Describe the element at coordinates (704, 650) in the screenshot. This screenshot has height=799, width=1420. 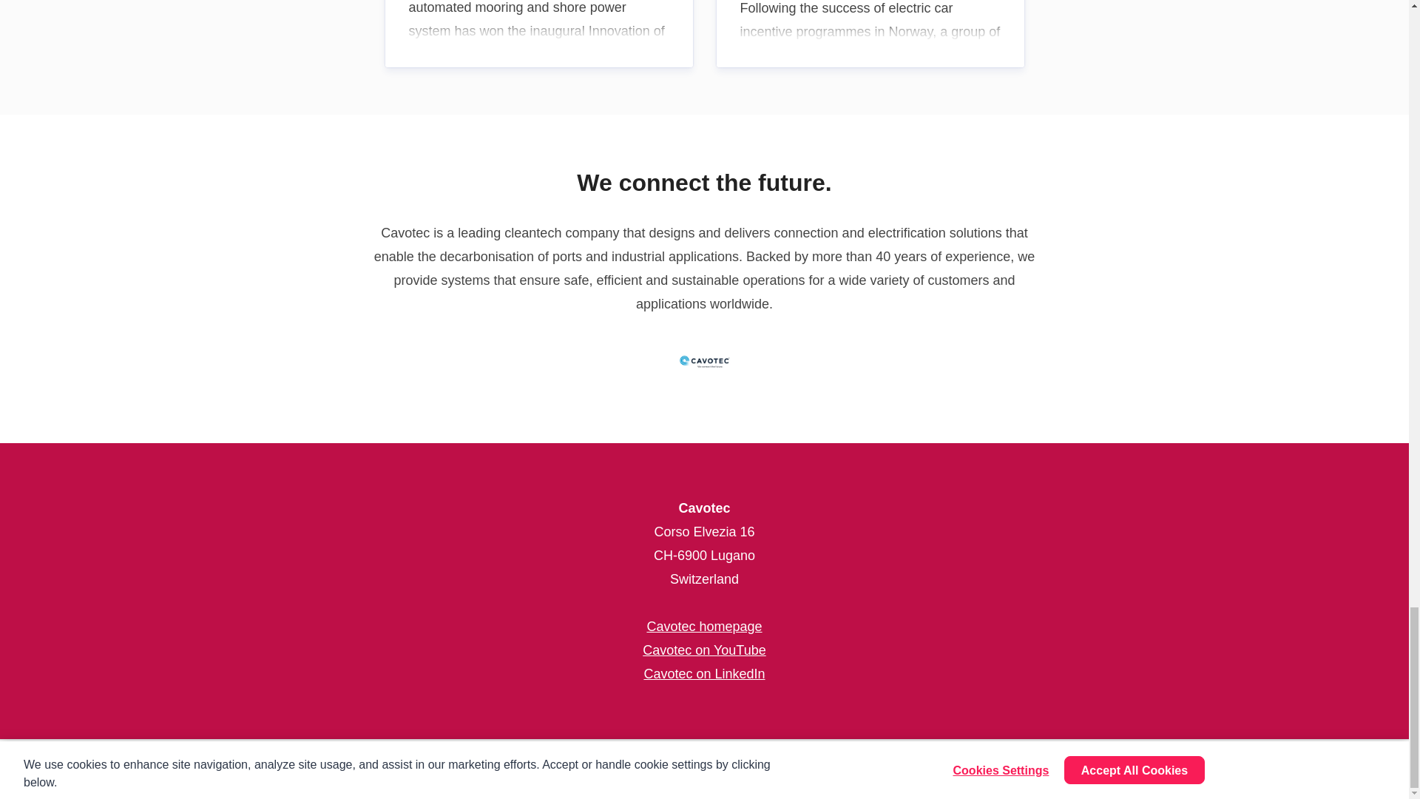
I see `Cavotec on YouTube` at that location.